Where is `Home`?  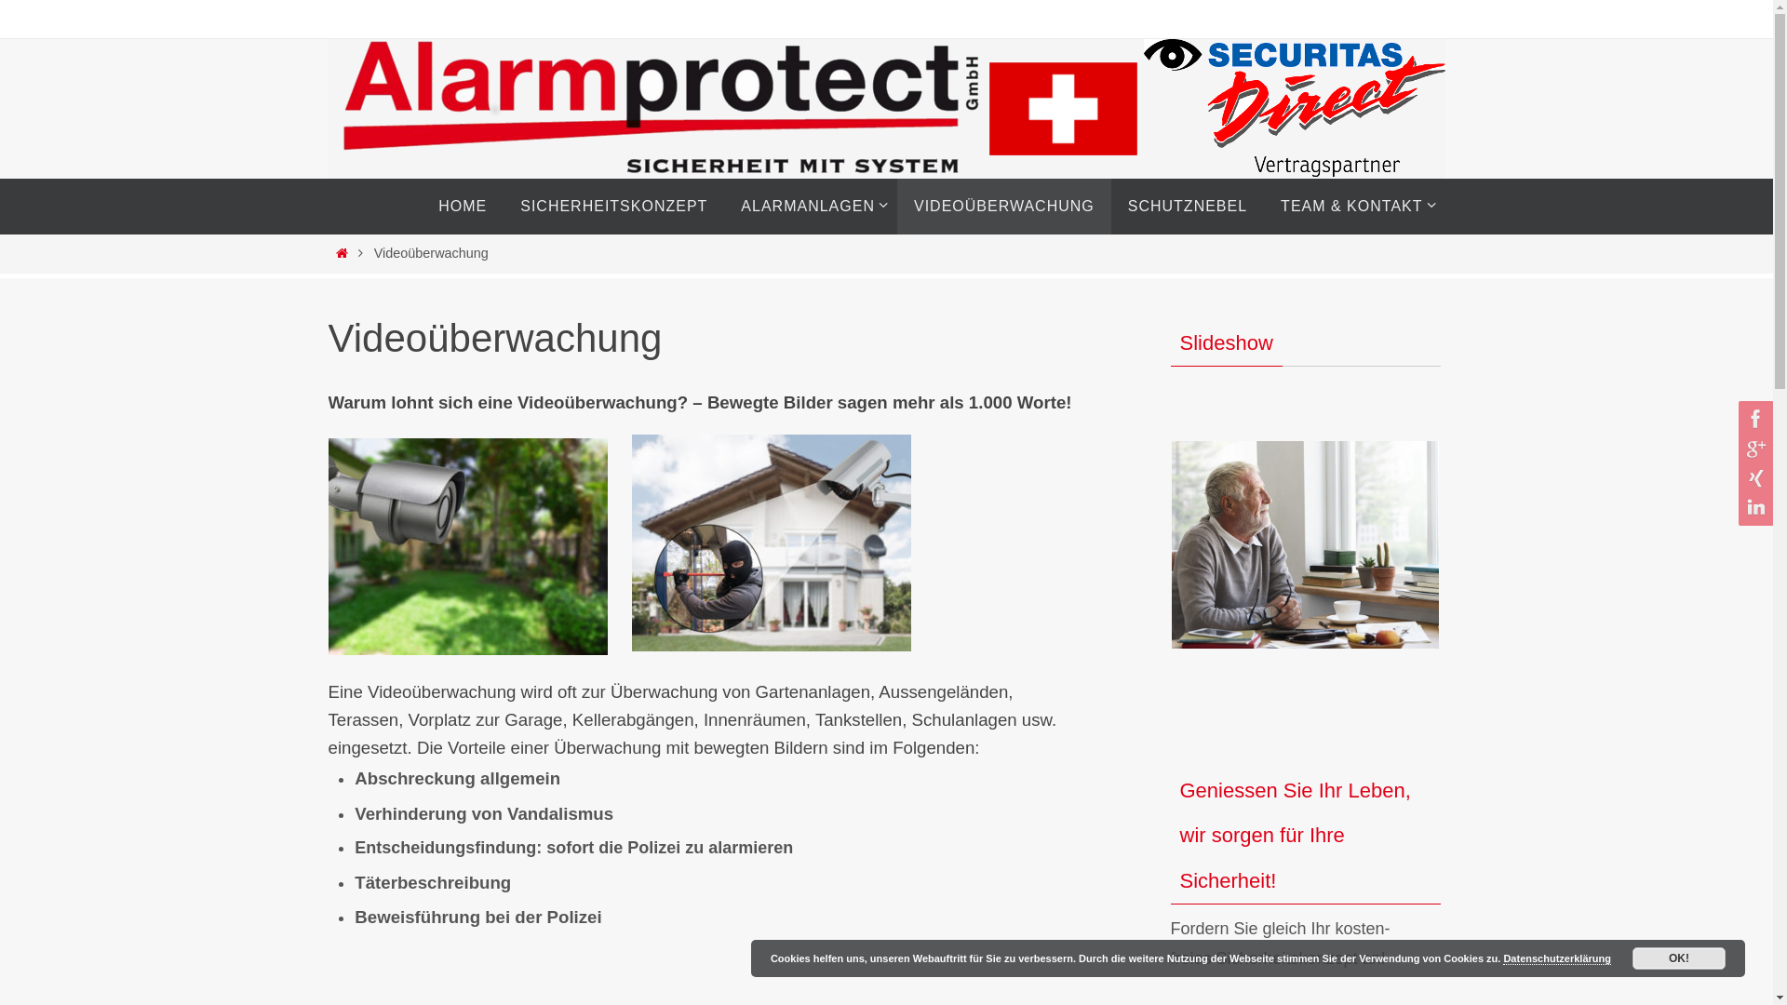
Home is located at coordinates (343, 253).